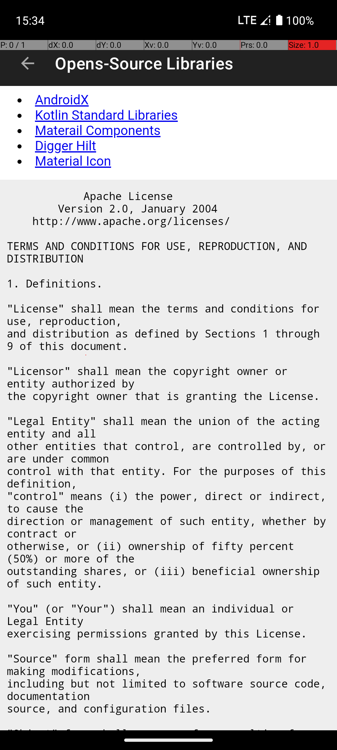 The image size is (337, 750). I want to click on AndroidX, so click(62, 100).